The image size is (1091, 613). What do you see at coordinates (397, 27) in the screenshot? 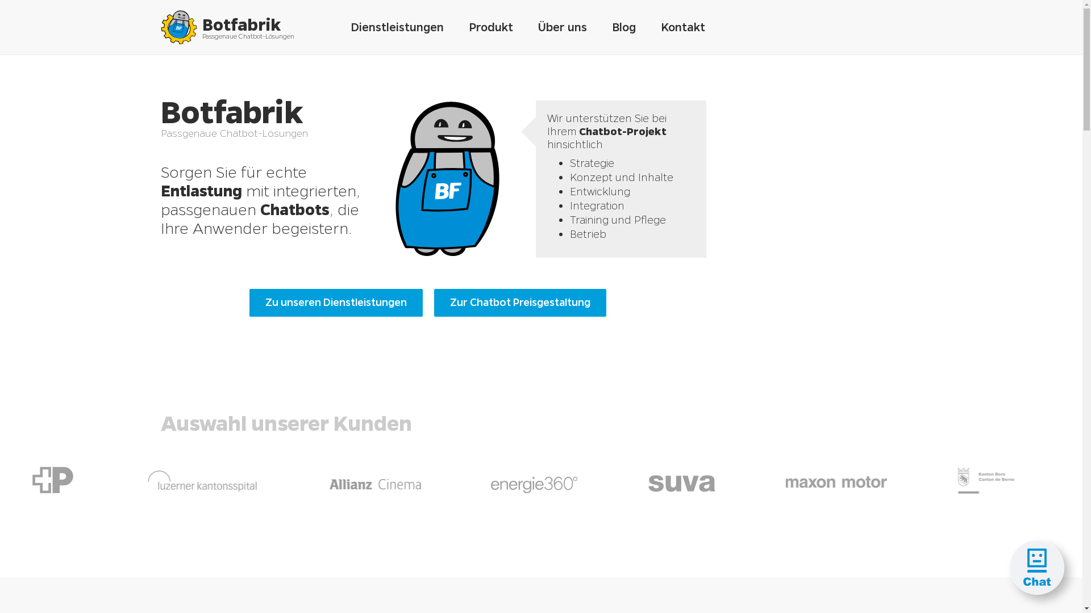
I see `Dienstleistungen` at bounding box center [397, 27].